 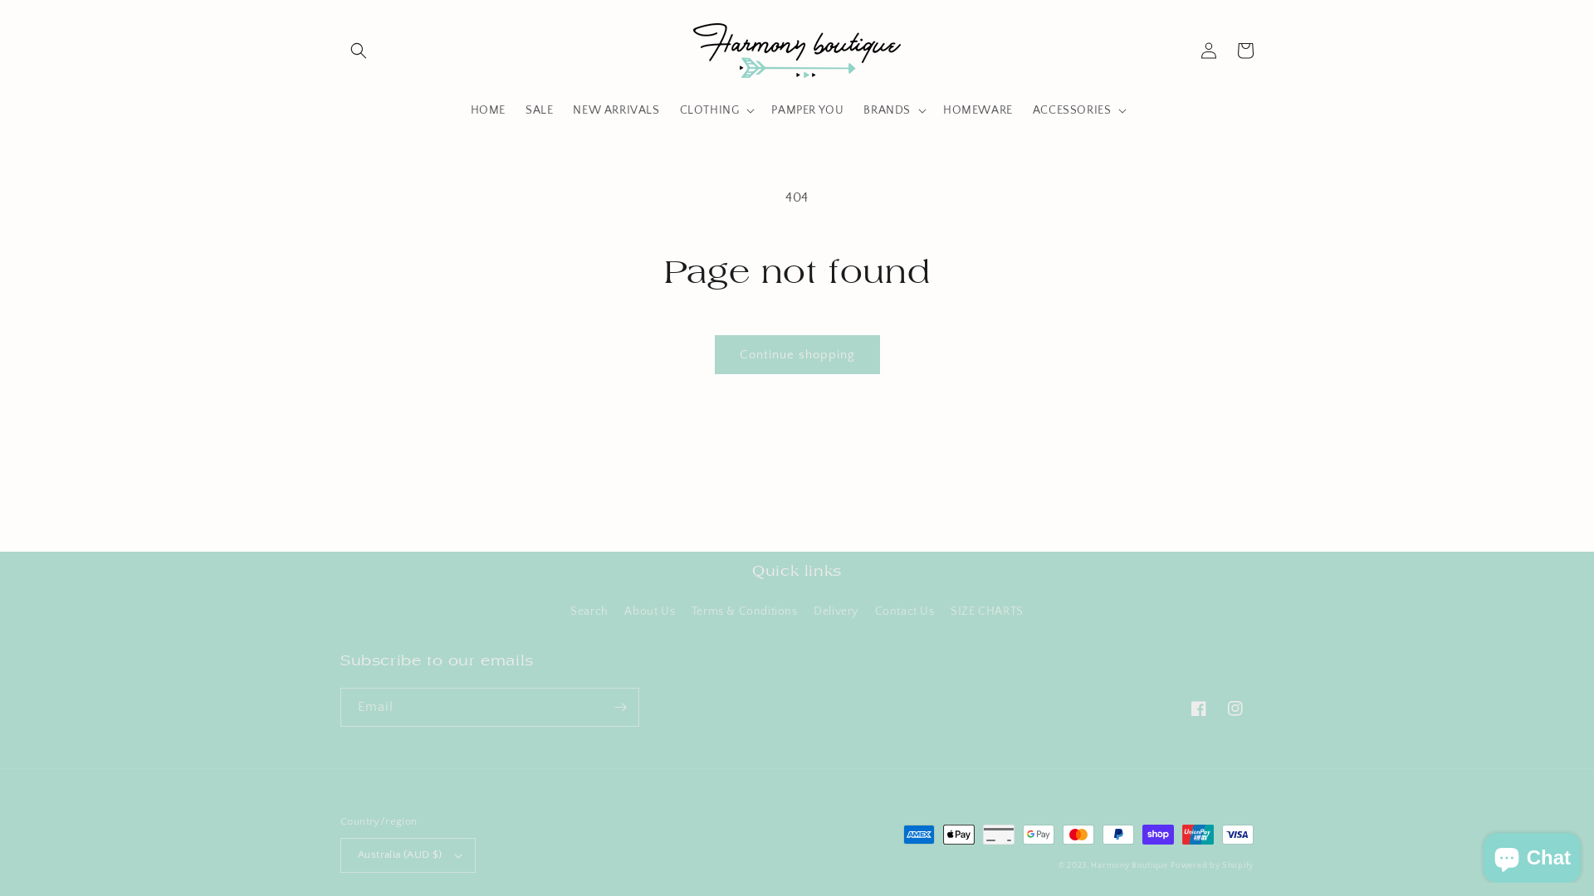 What do you see at coordinates (905, 612) in the screenshot?
I see `Contact Us` at bounding box center [905, 612].